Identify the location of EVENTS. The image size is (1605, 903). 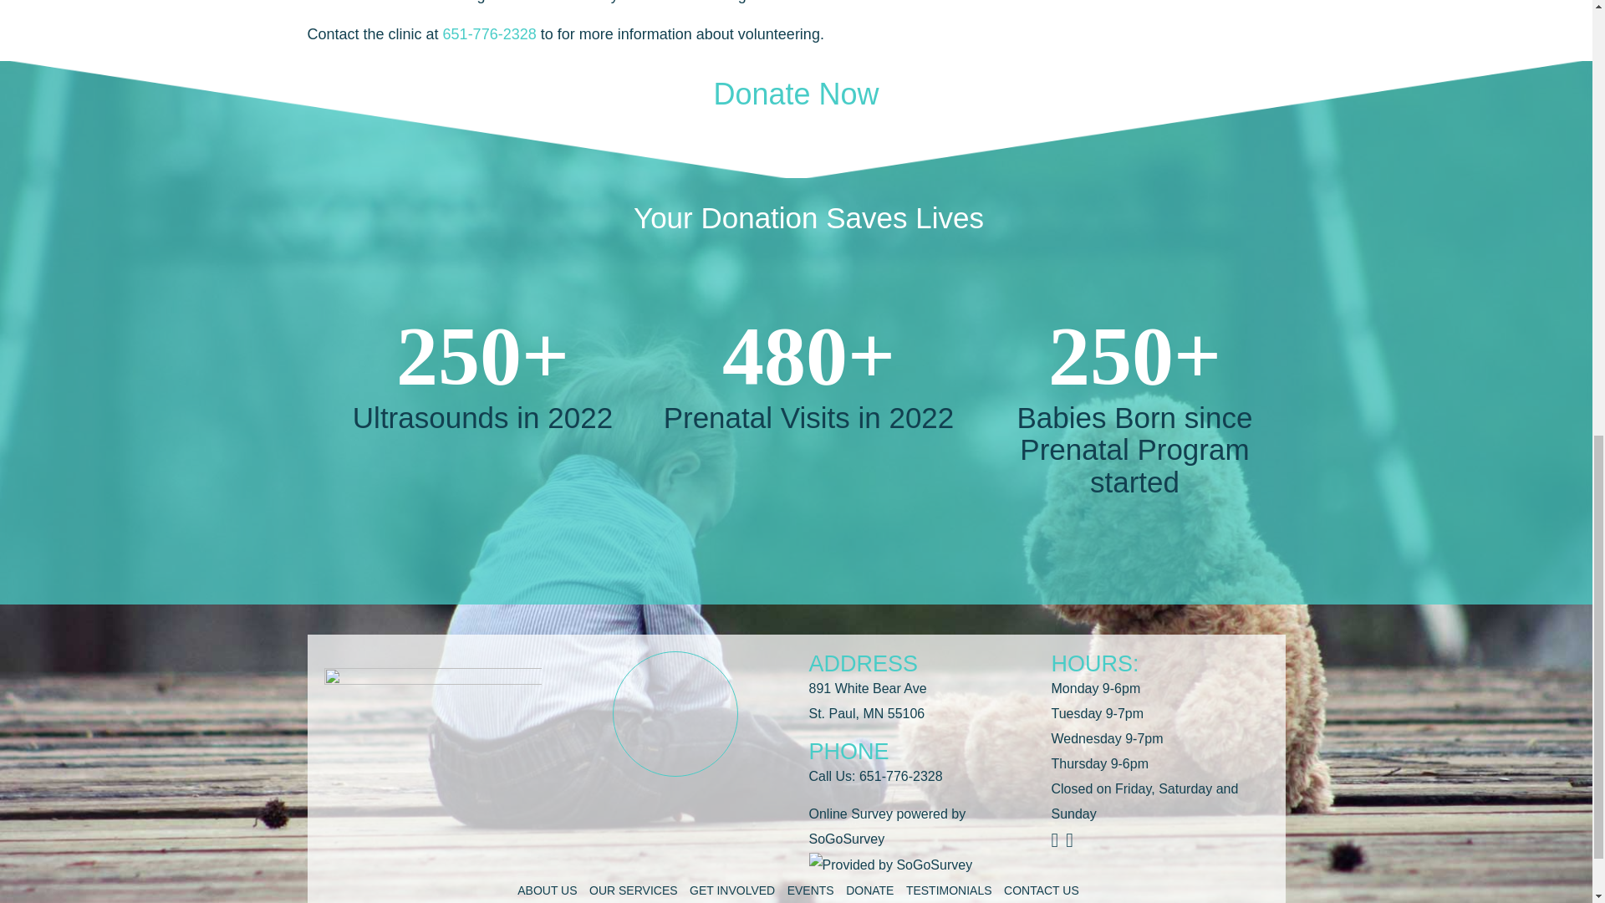
(811, 890).